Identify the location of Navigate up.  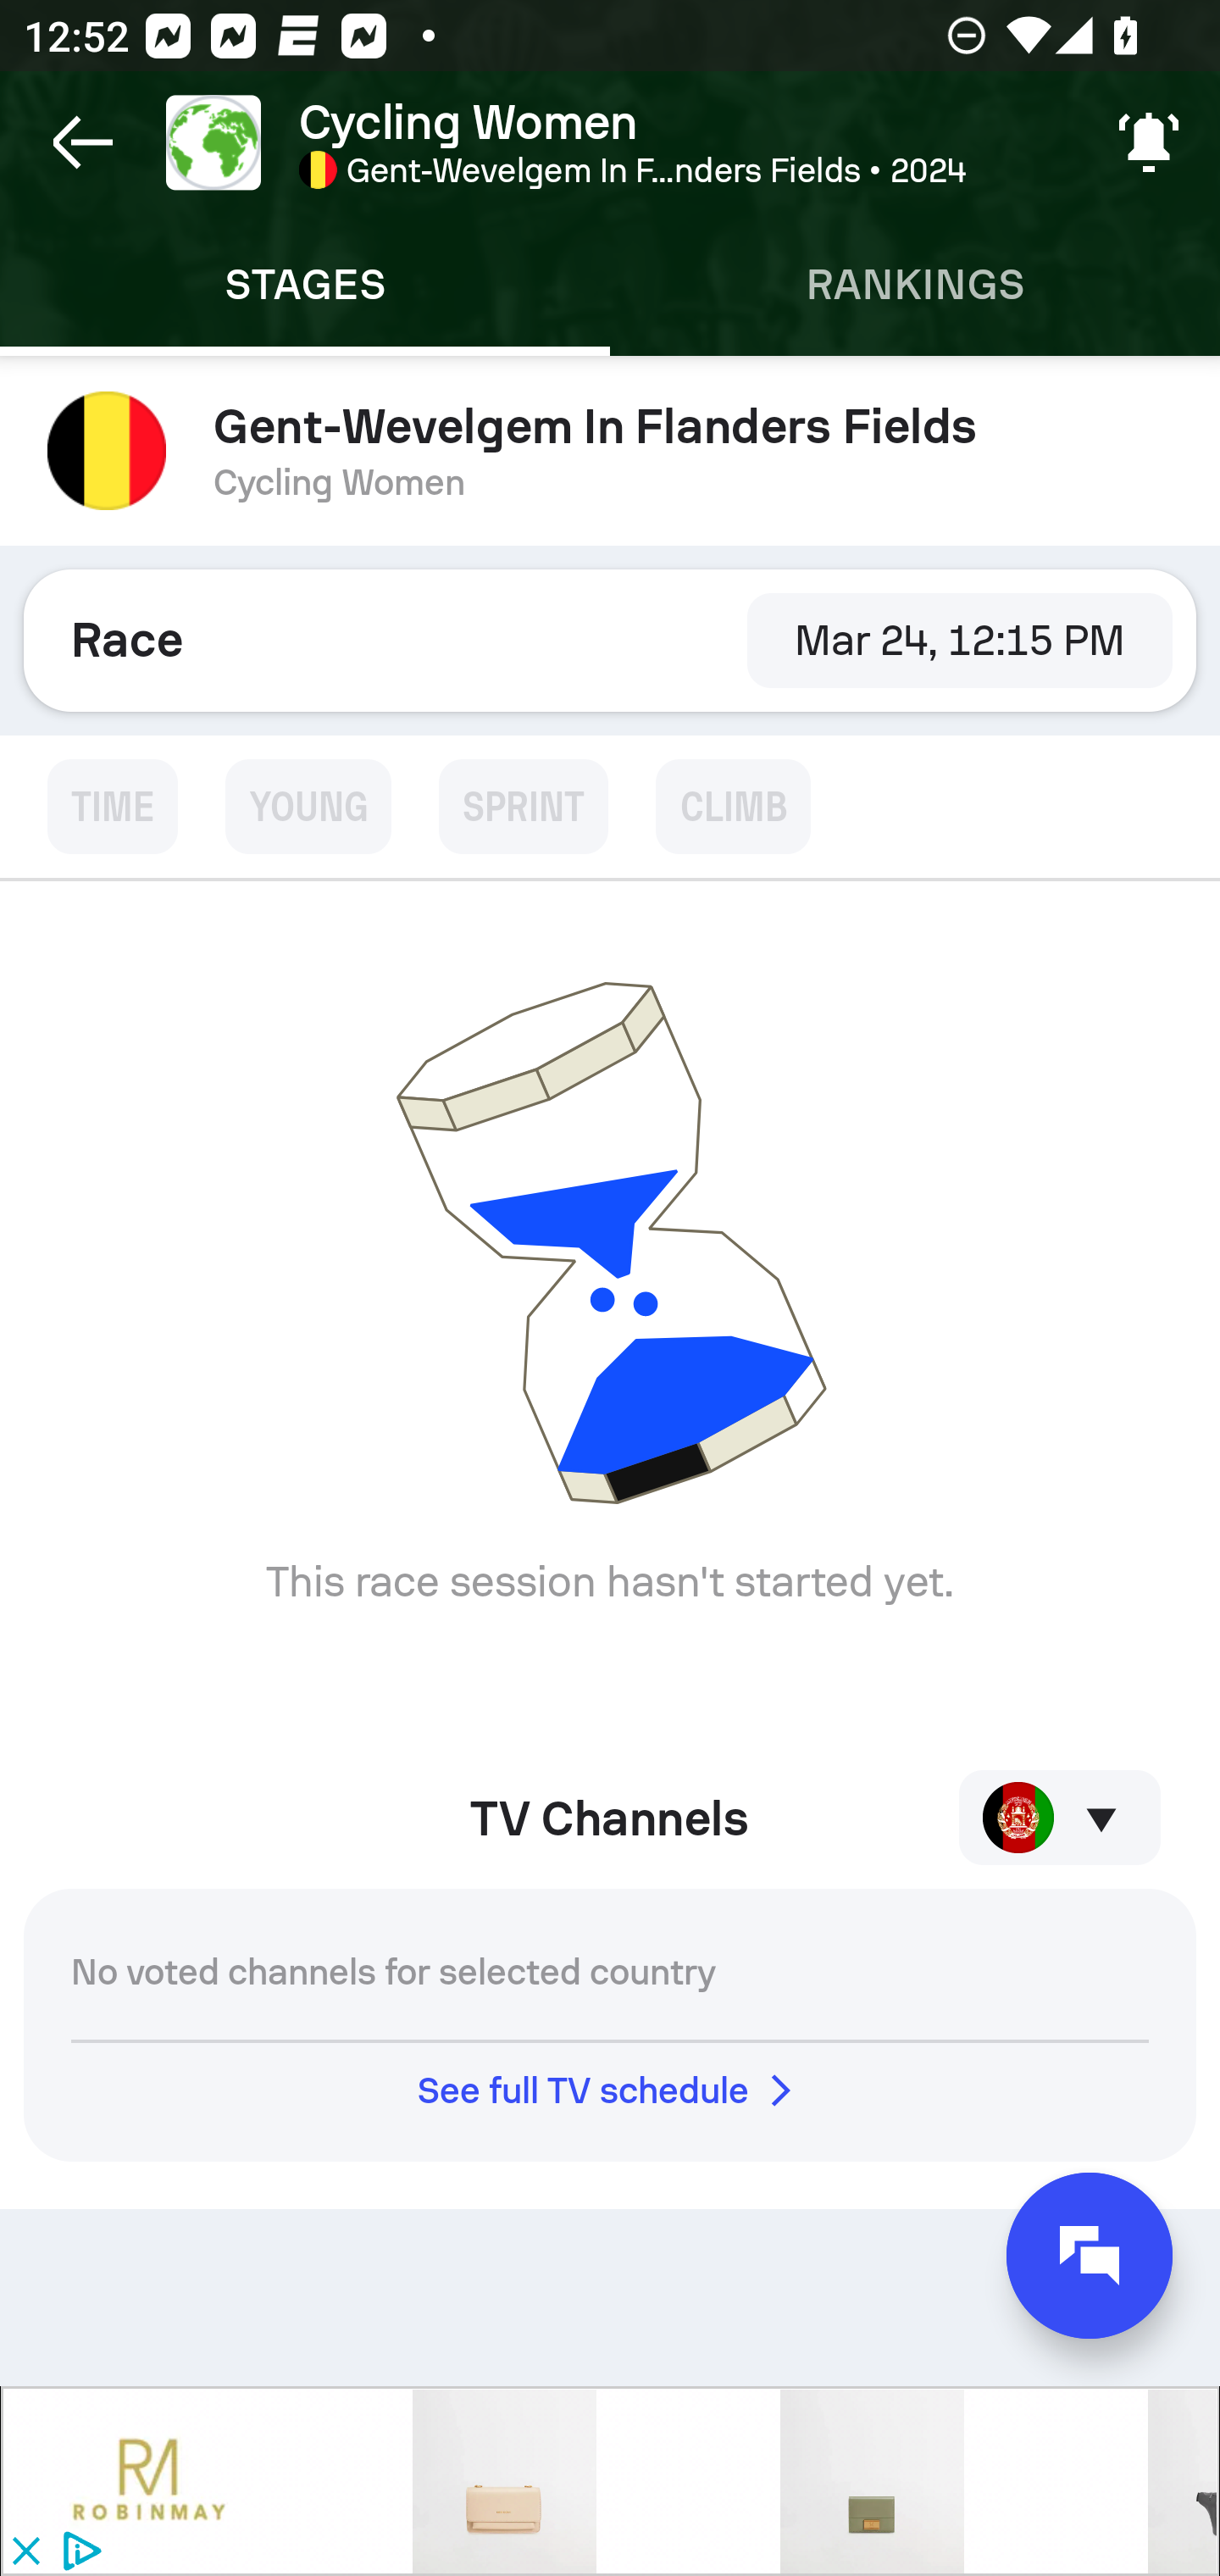
(83, 142).